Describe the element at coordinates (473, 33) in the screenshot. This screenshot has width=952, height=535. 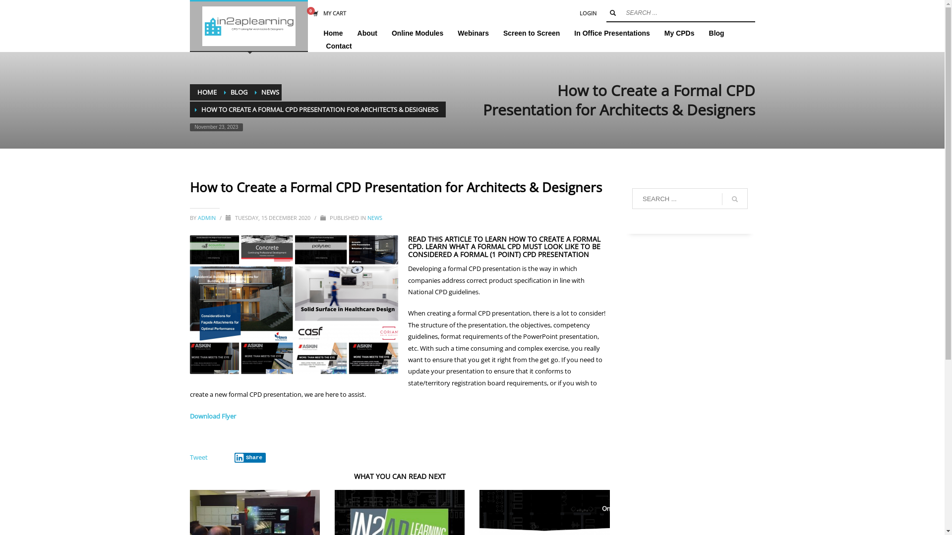
I see `Webinars` at that location.